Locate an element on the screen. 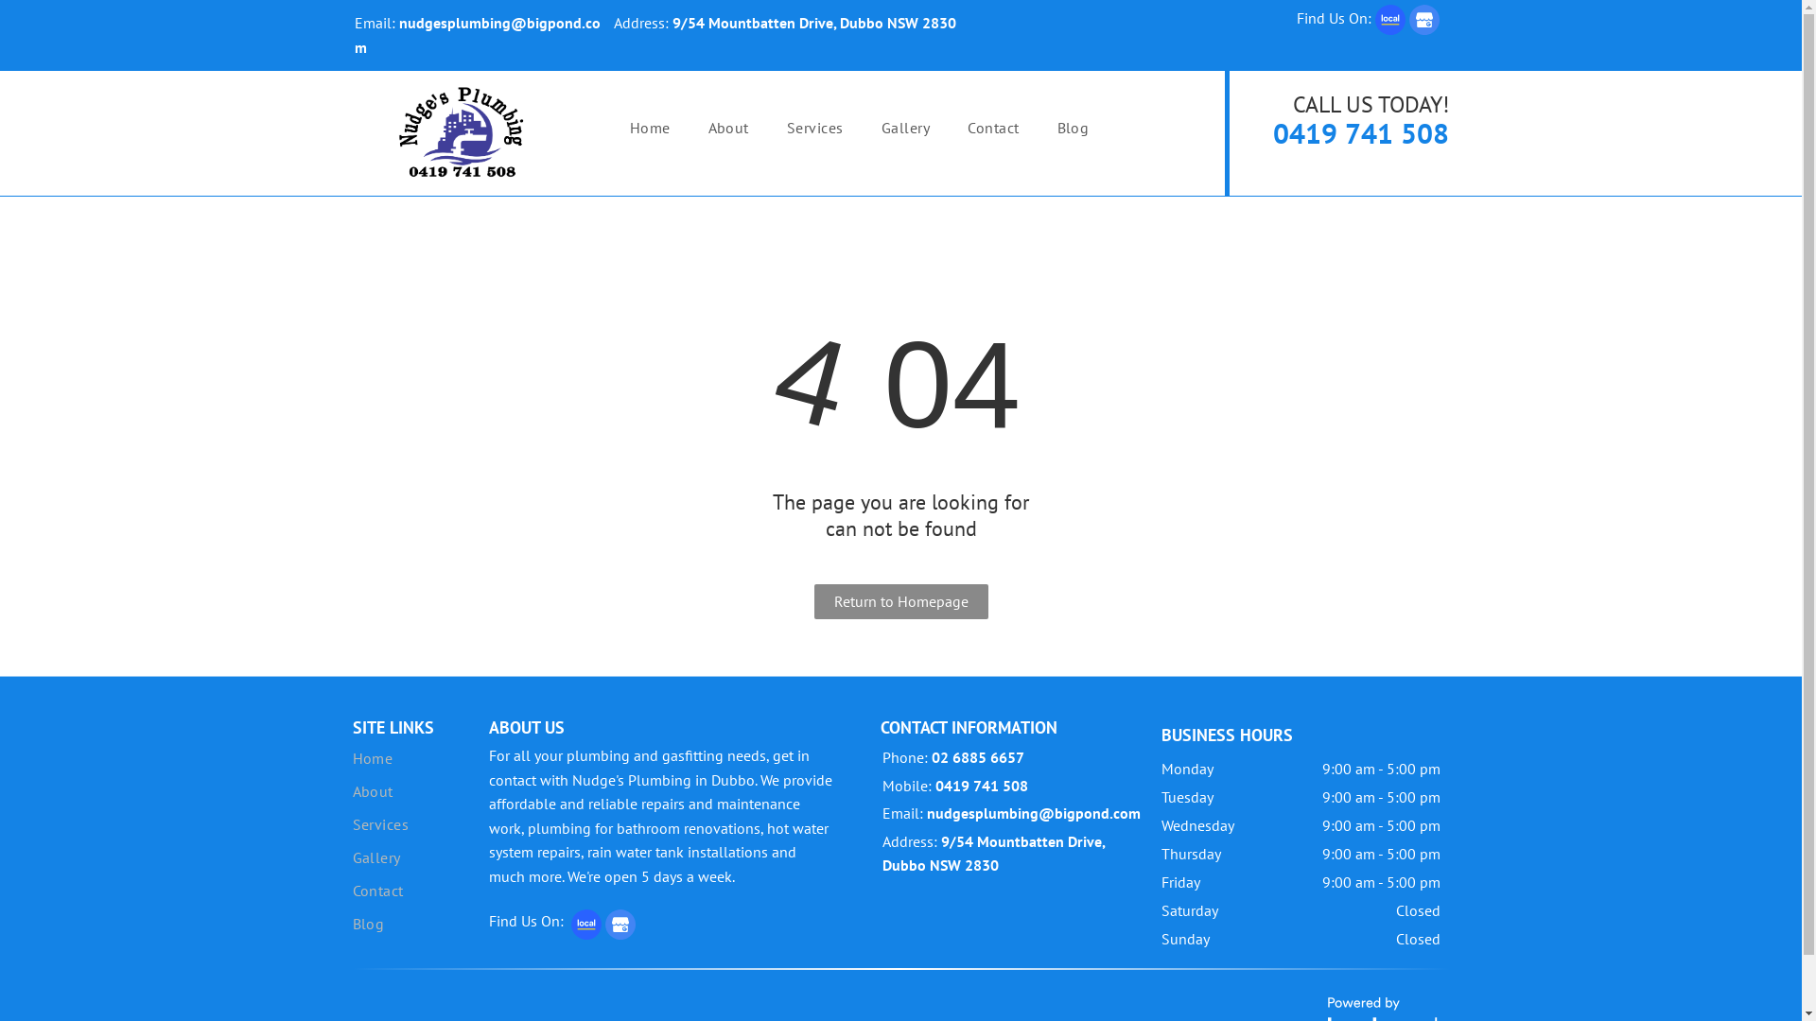 Image resolution: width=1816 pixels, height=1021 pixels. 9/54 Mountbatten Drive, Dubbo NSW 2830 is located at coordinates (814, 23).